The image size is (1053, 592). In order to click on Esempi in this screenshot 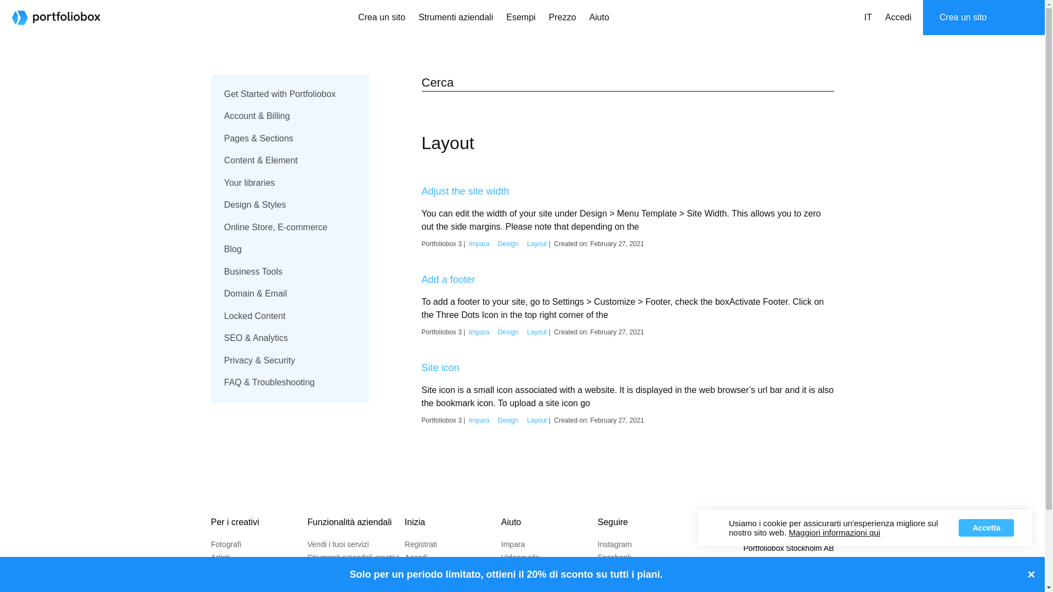, I will do `click(520, 18)`.